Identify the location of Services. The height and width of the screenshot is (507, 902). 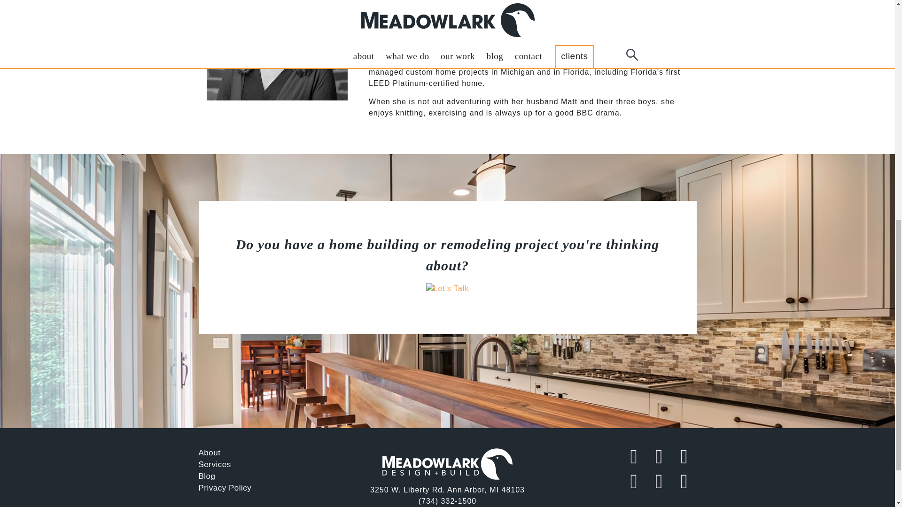
(214, 464).